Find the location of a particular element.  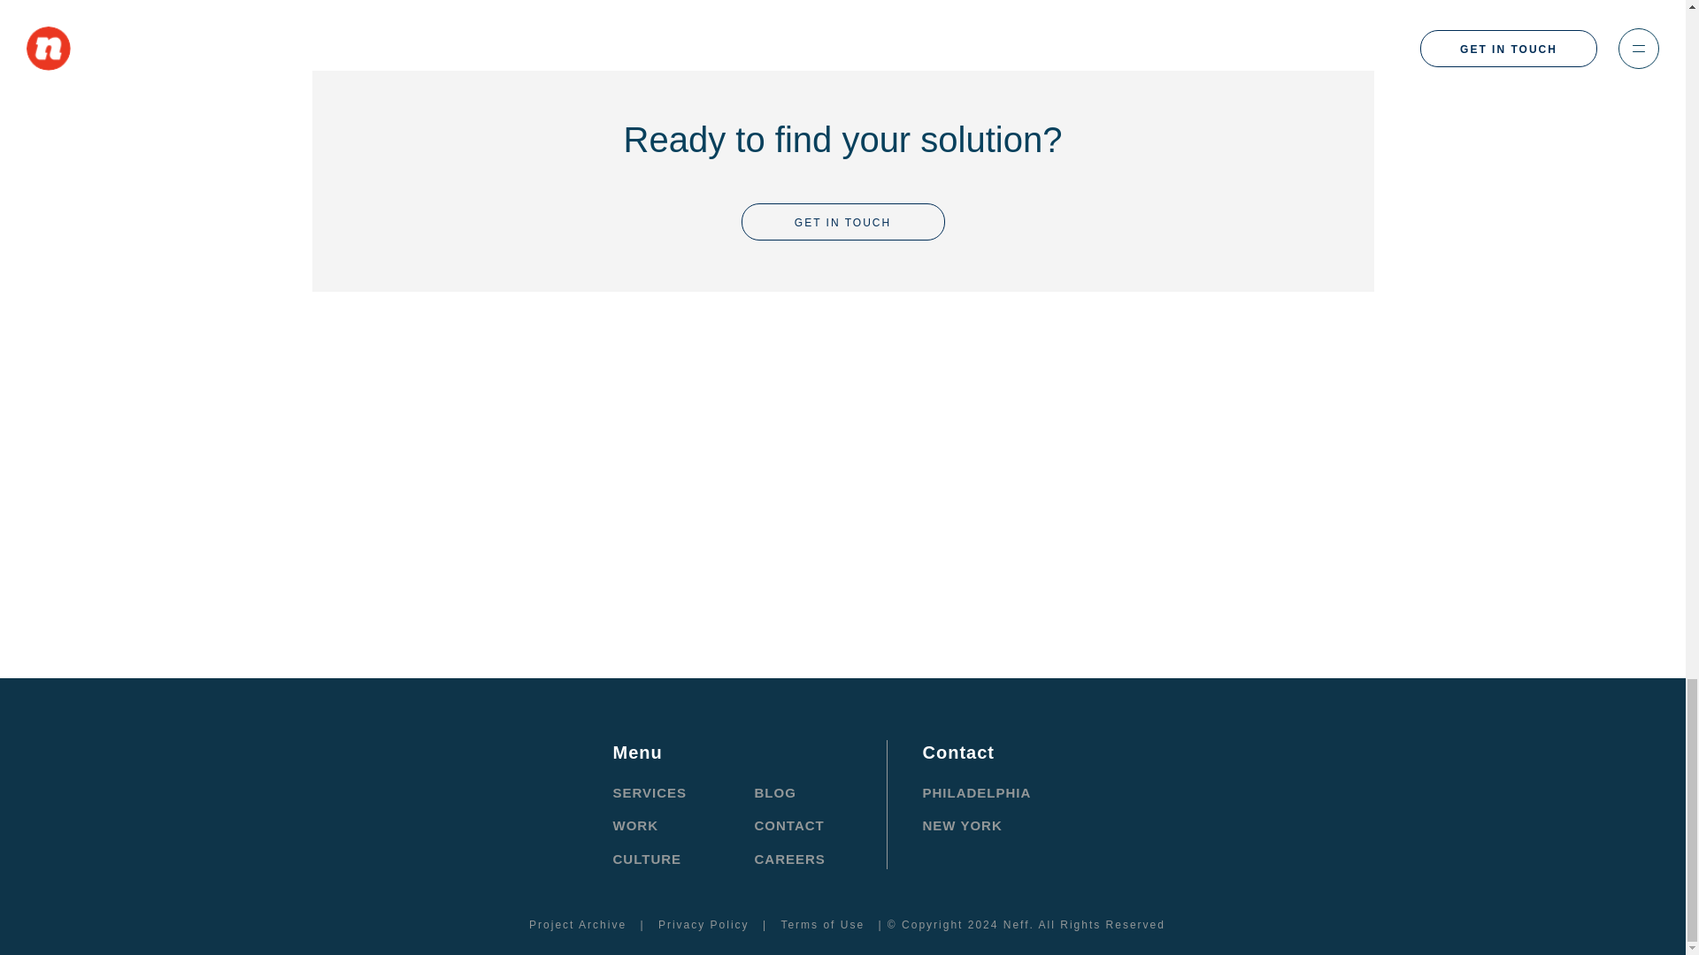

WORK is located at coordinates (635, 824).